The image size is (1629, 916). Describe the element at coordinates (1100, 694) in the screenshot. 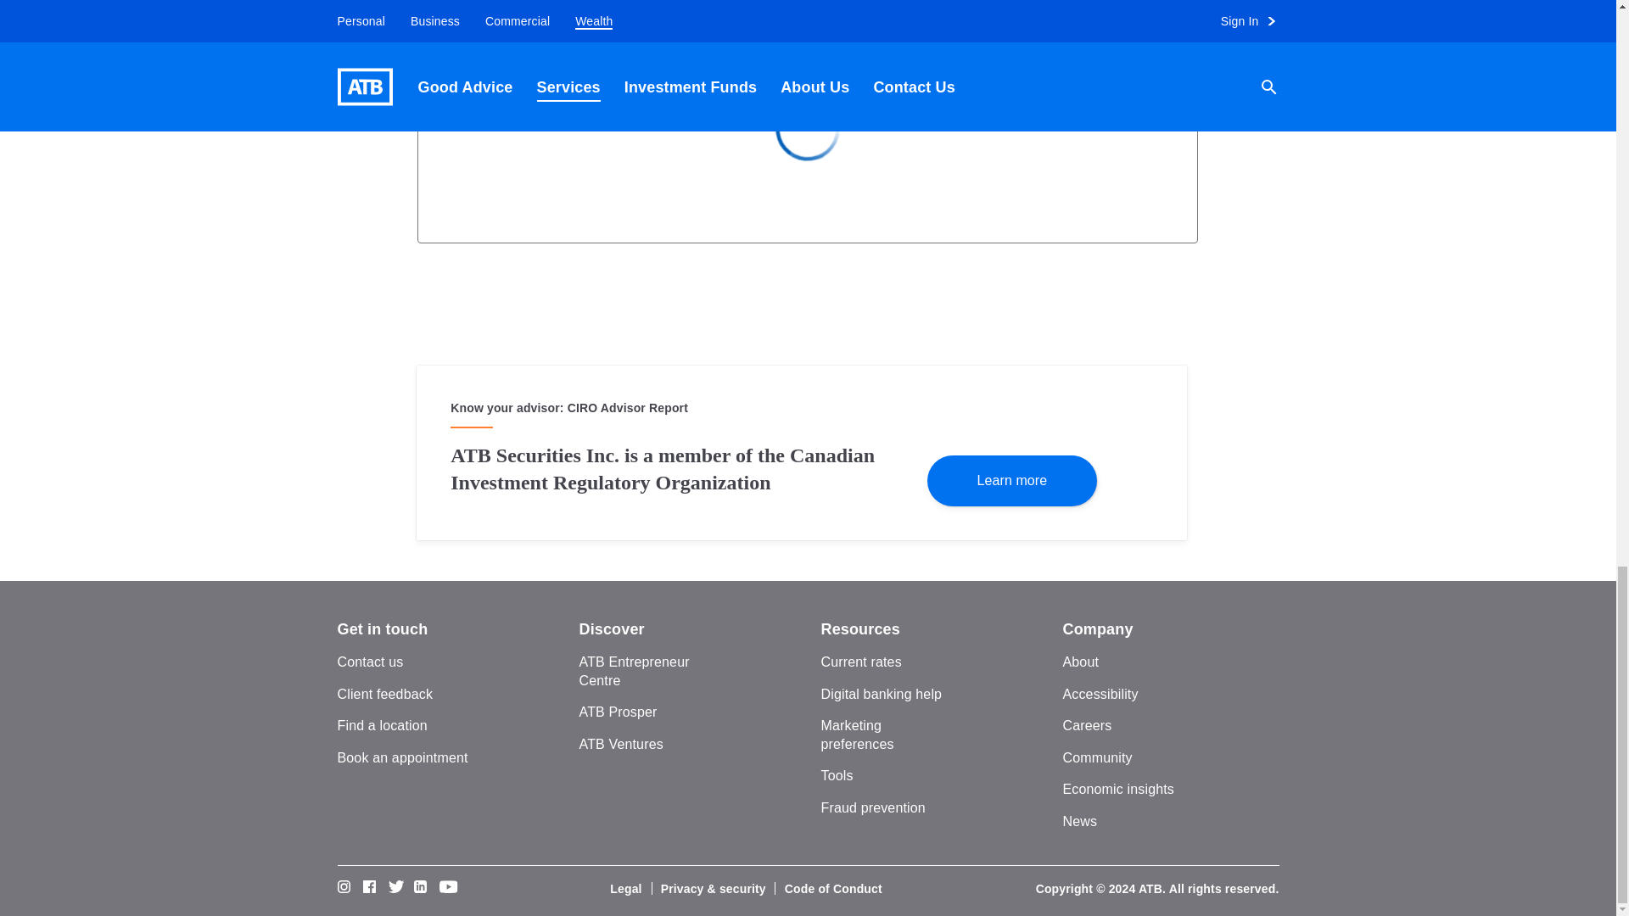

I see `Accessibility` at that location.